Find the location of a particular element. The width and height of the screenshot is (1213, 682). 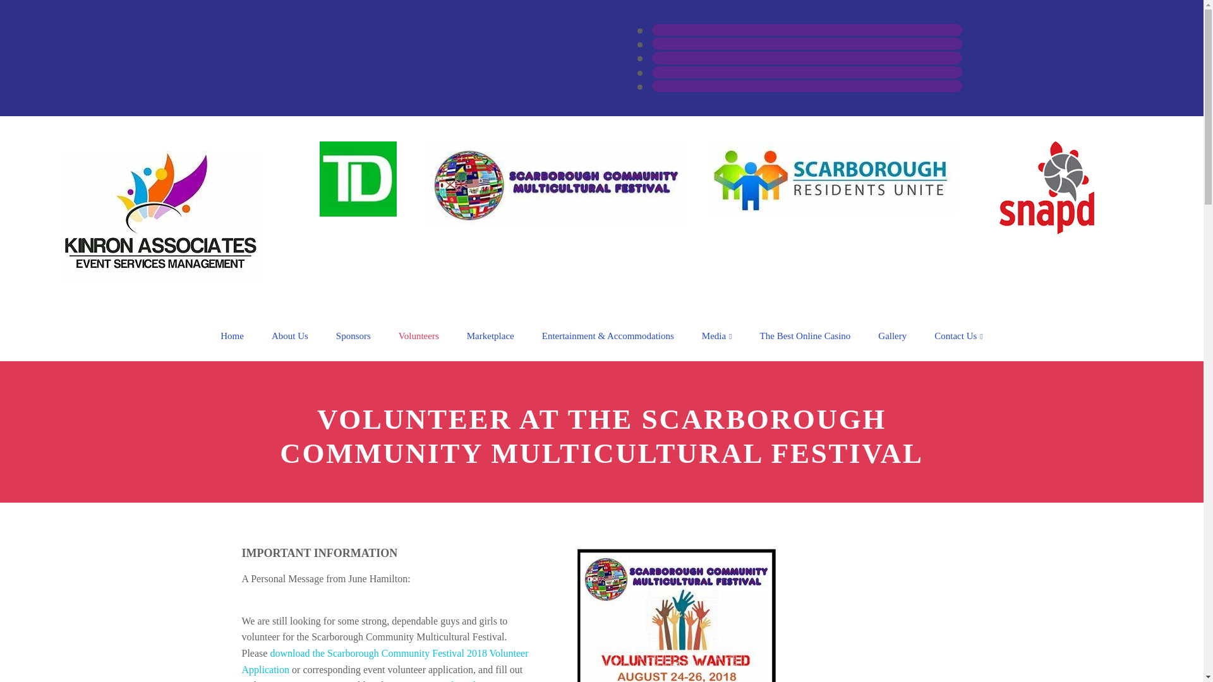

Sponsors is located at coordinates (353, 336).